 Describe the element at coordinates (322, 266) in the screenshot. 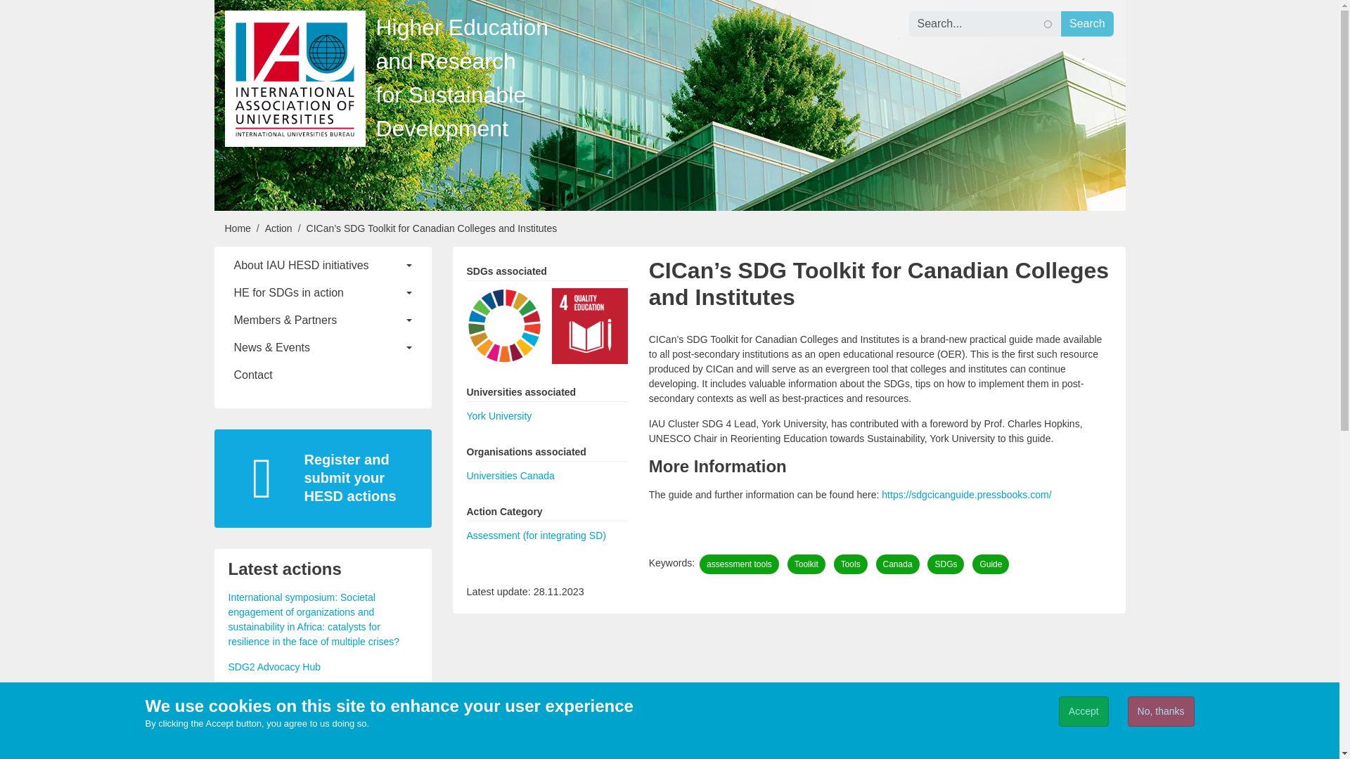

I see `Expand menu About IAU HESD initiatives` at that location.